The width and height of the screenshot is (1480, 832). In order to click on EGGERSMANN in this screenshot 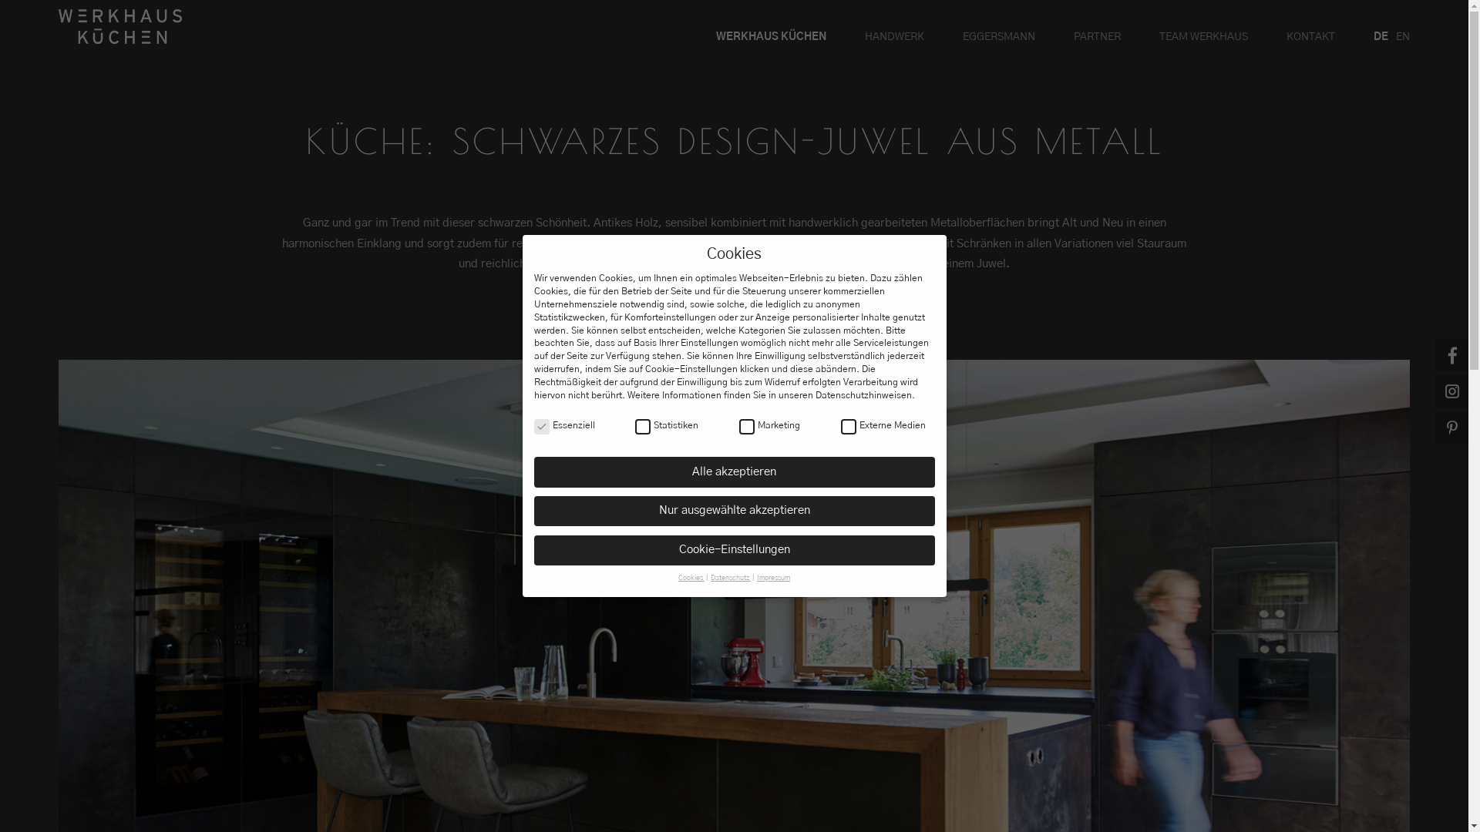, I will do `click(999, 37)`.